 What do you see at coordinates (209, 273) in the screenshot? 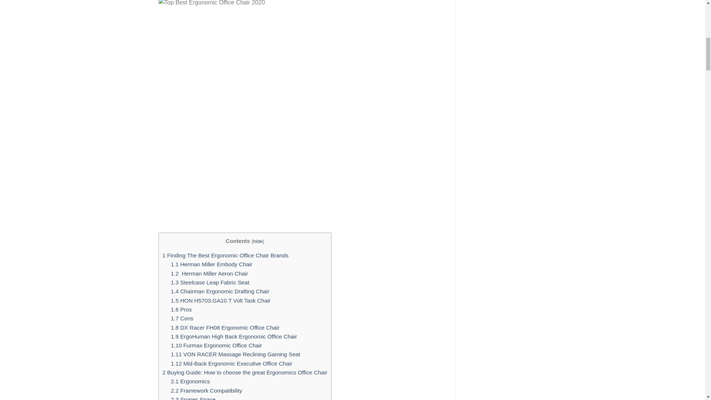
I see `1.2  Herman Miller Aeron Chair` at bounding box center [209, 273].